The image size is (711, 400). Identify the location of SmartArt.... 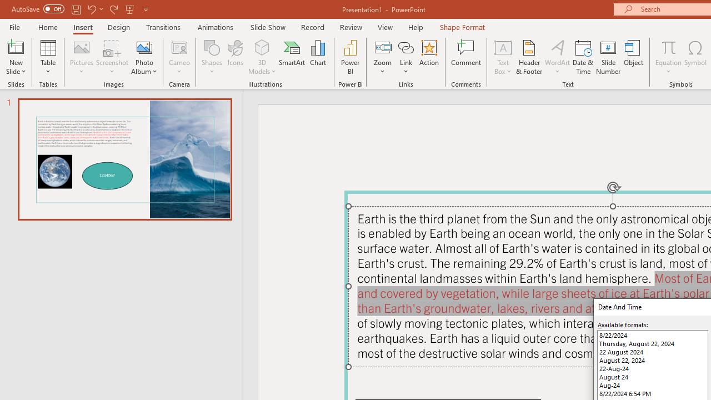
(292, 57).